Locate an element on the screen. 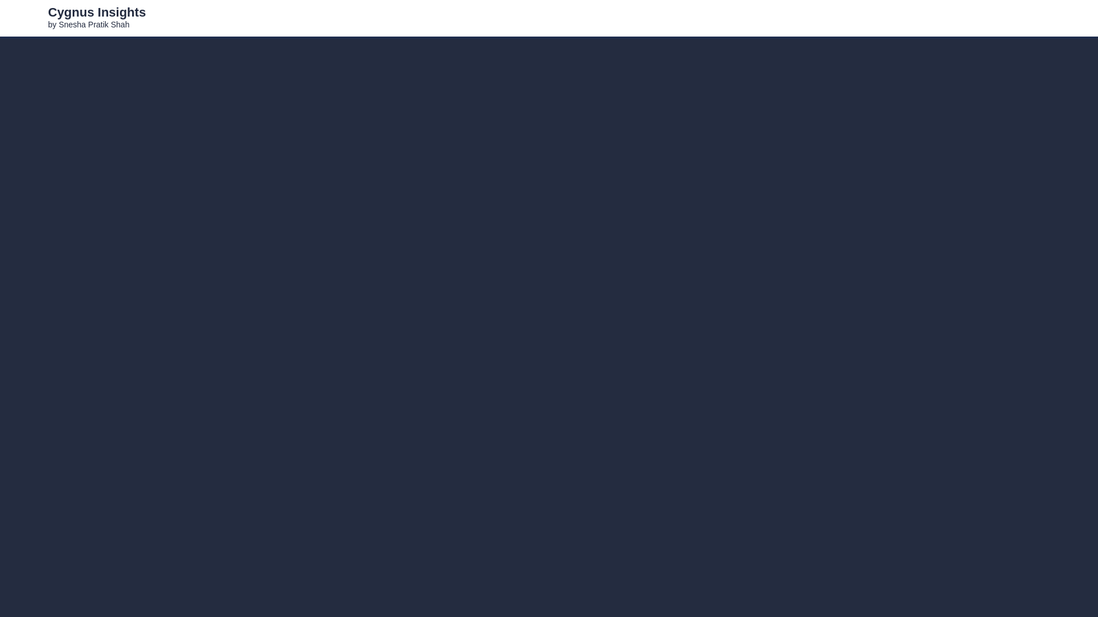  Menu is located at coordinates (1074, 18).